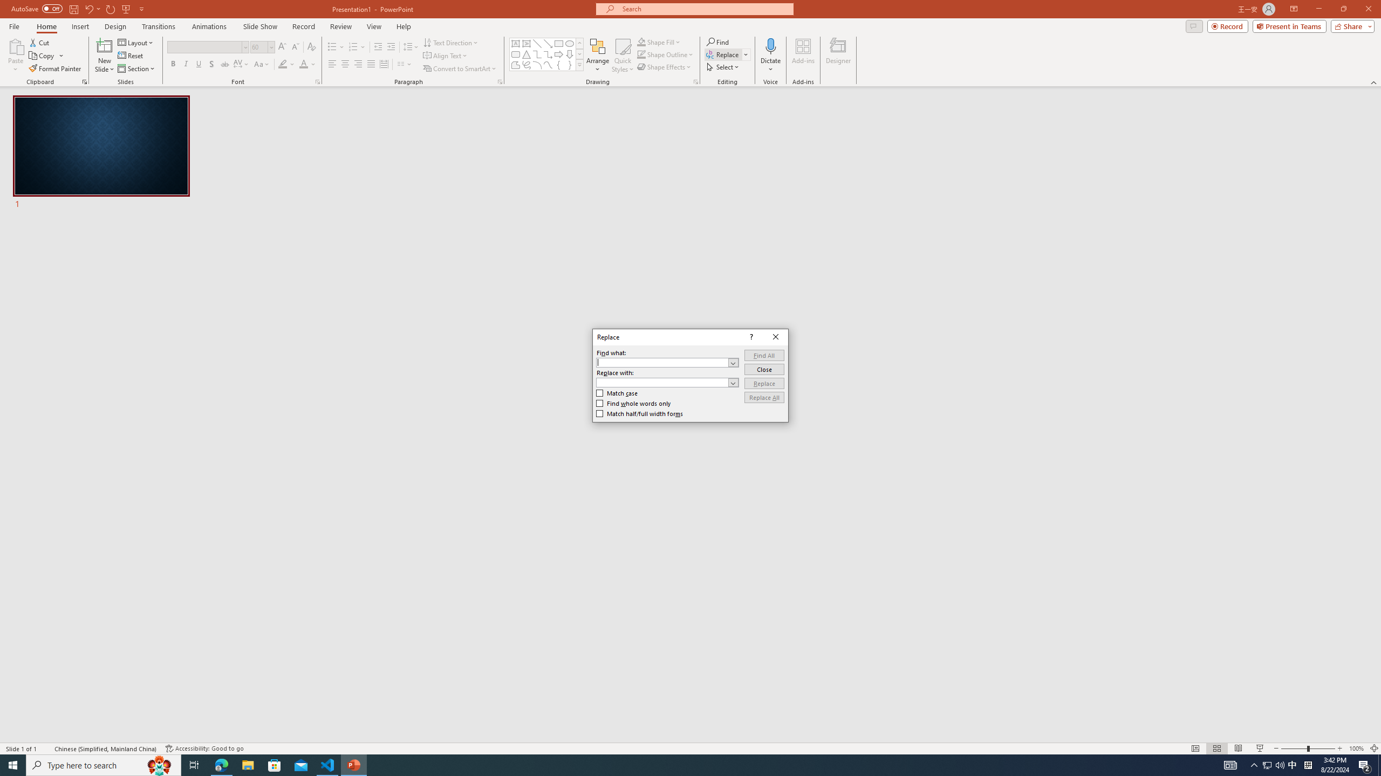 The height and width of the screenshot is (776, 1381). Describe the element at coordinates (392, 47) in the screenshot. I see `Increase Indent` at that location.